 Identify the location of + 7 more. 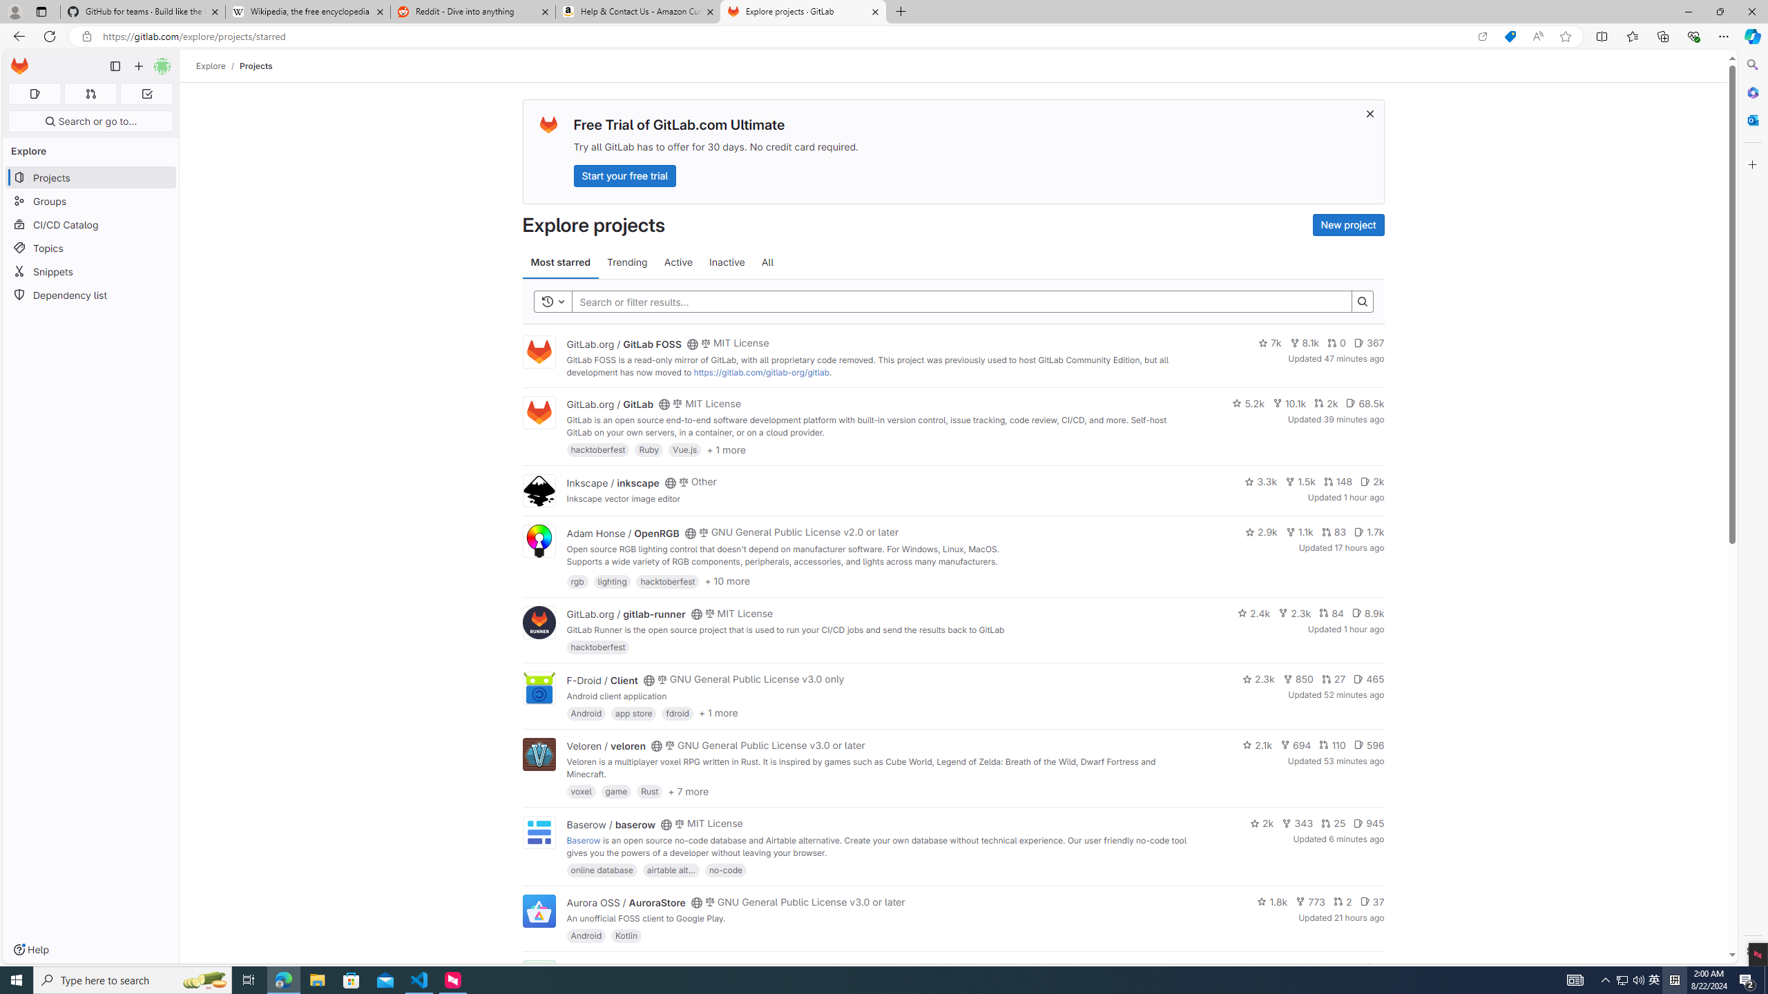
(688, 790).